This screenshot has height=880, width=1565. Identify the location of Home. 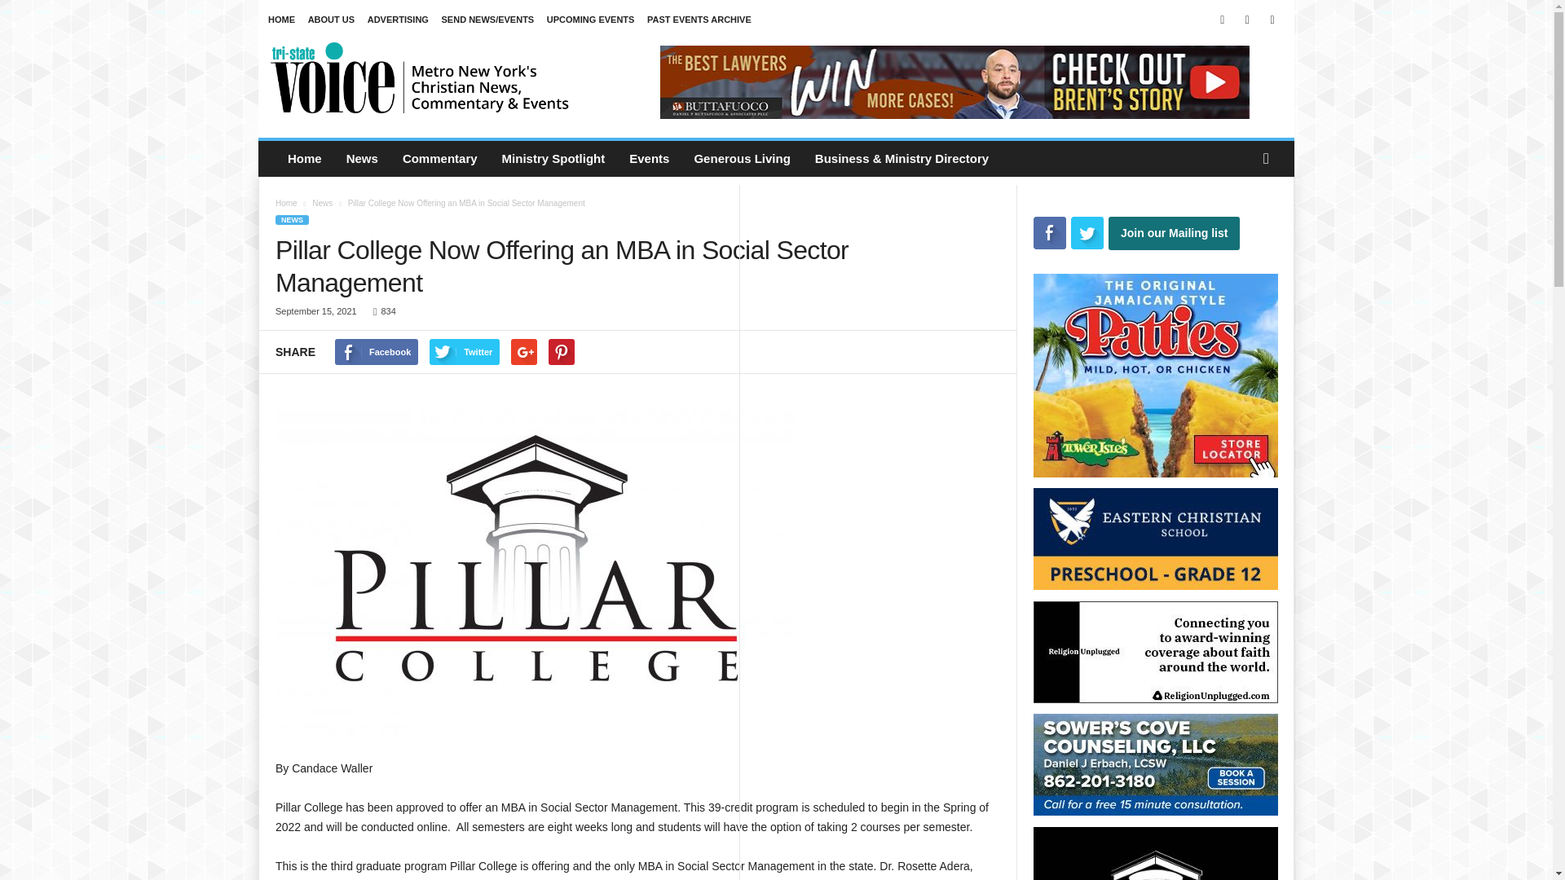
(305, 158).